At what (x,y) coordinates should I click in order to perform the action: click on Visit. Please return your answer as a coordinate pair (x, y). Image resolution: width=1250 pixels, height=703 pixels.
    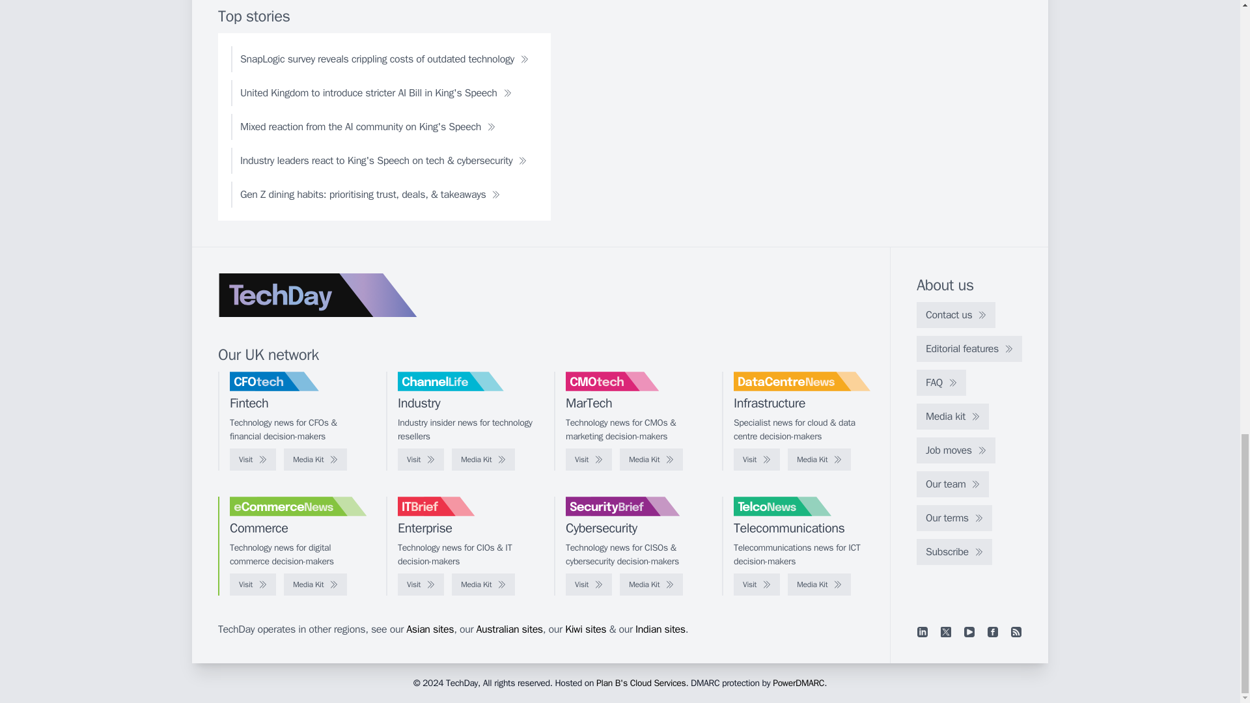
    Looking at the image, I should click on (757, 460).